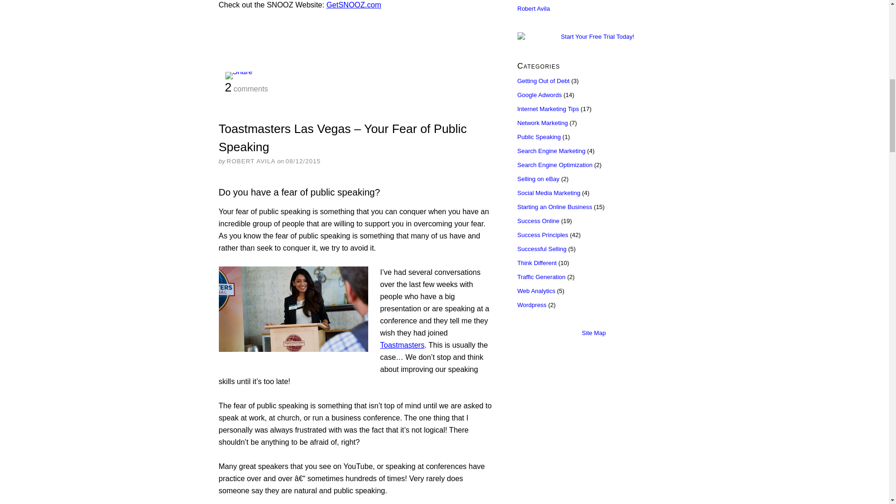 The width and height of the screenshot is (896, 504). Describe the element at coordinates (402, 344) in the screenshot. I see `Toastmasters` at that location.